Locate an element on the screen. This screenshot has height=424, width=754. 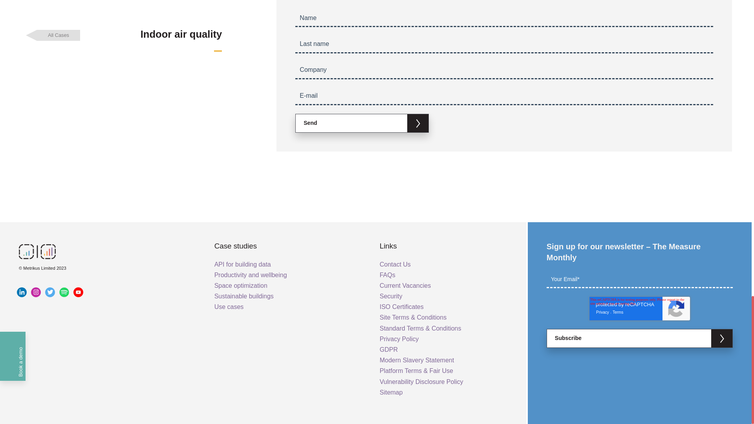
Space optimization is located at coordinates (241, 285).